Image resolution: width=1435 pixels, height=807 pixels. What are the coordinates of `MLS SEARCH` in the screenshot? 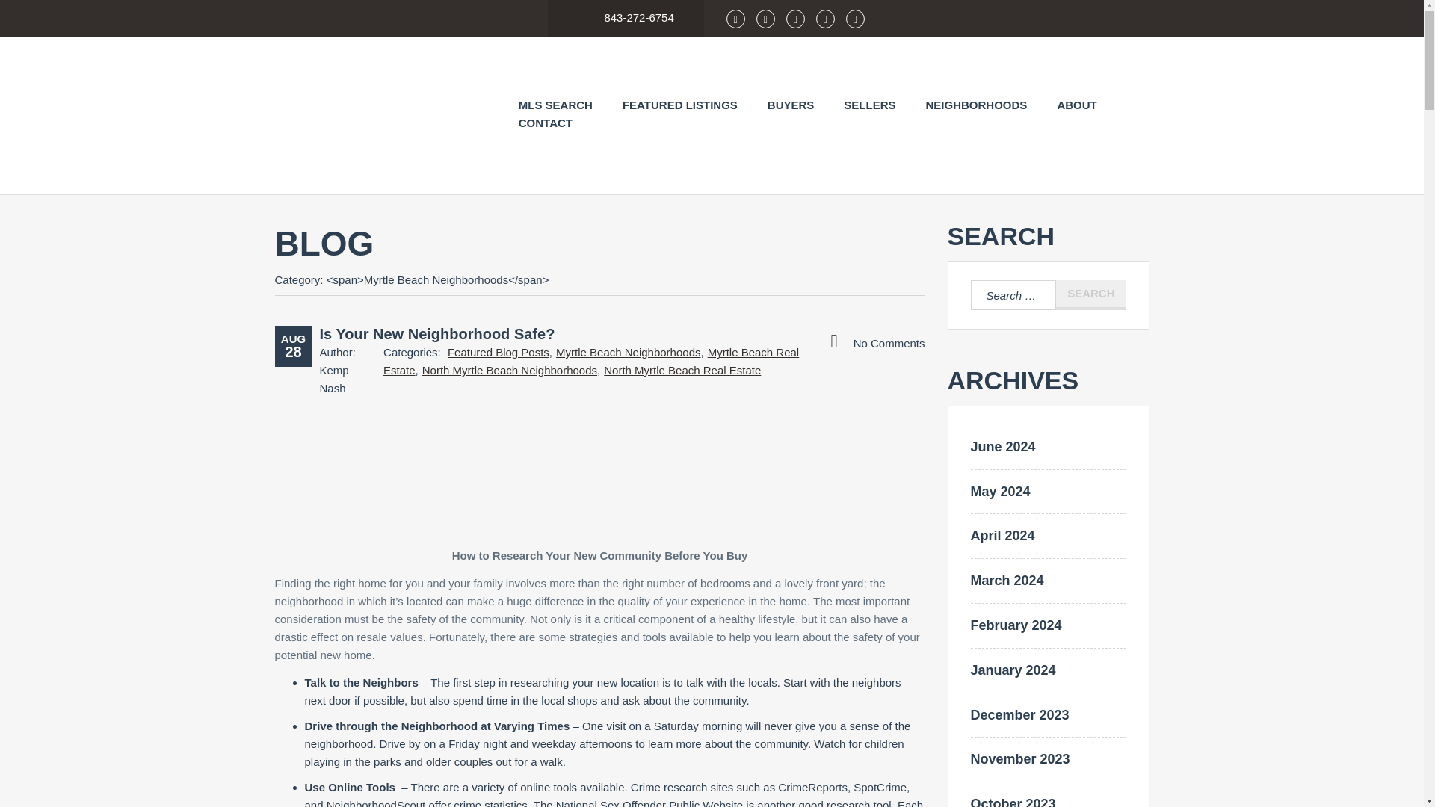 It's located at (555, 105).